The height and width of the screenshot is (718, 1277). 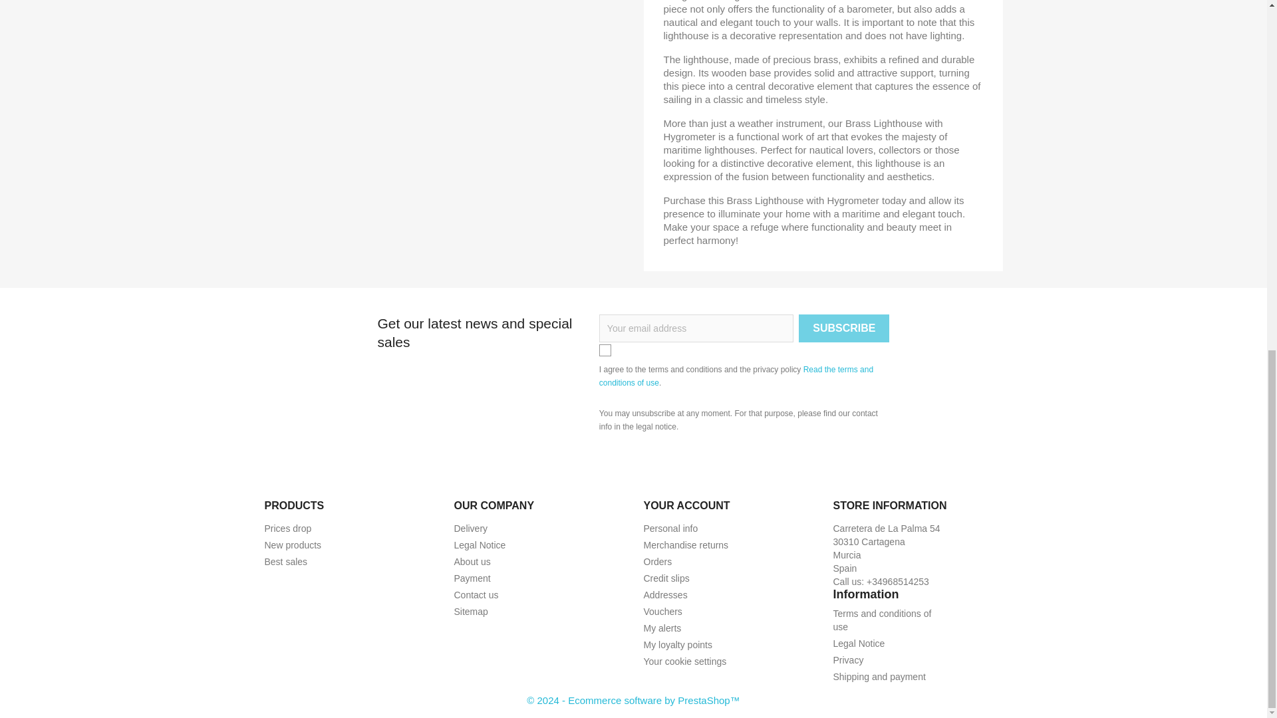 What do you see at coordinates (472, 562) in the screenshot?
I see `Learn more about us` at bounding box center [472, 562].